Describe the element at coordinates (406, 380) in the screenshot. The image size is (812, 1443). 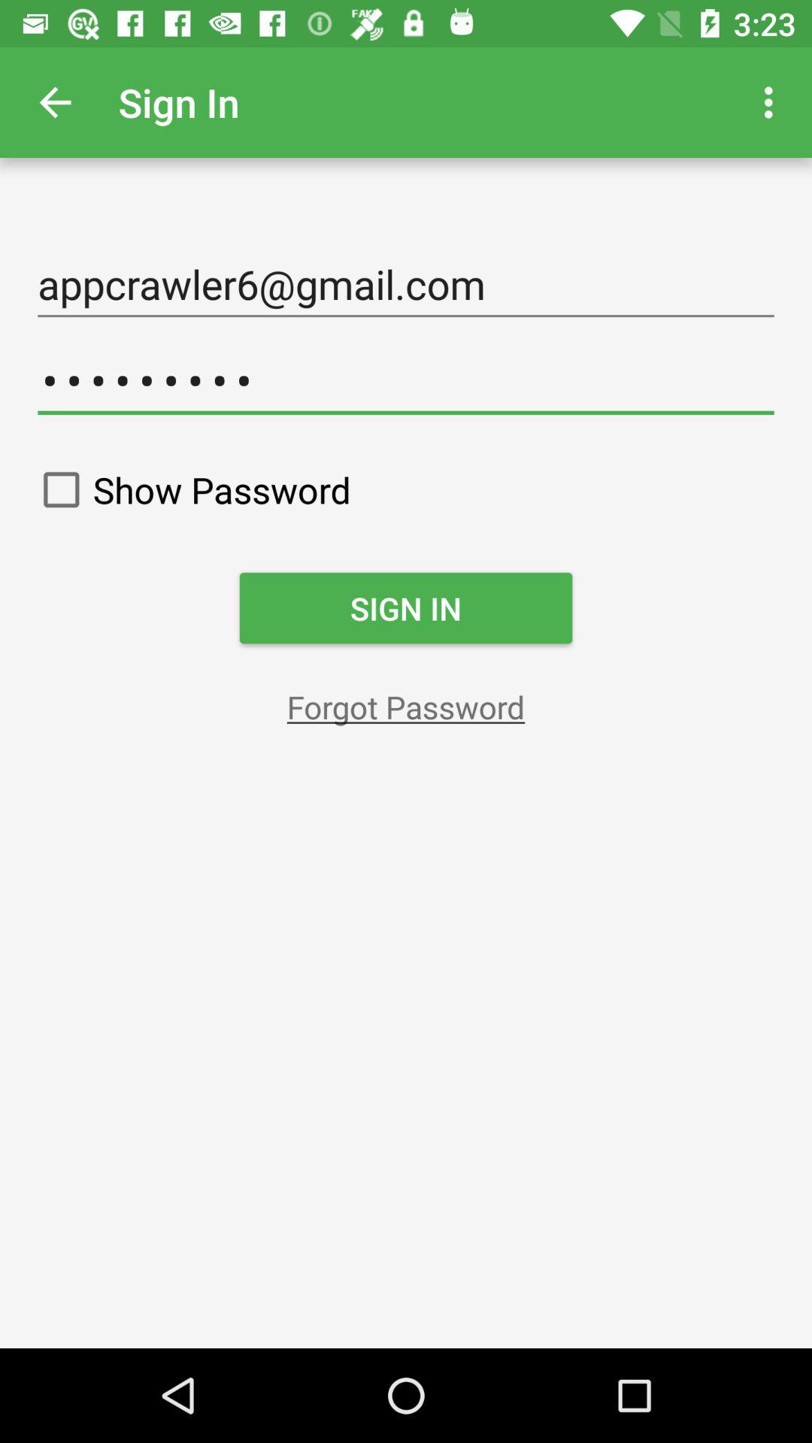
I see `jump to the crowd3116` at that location.